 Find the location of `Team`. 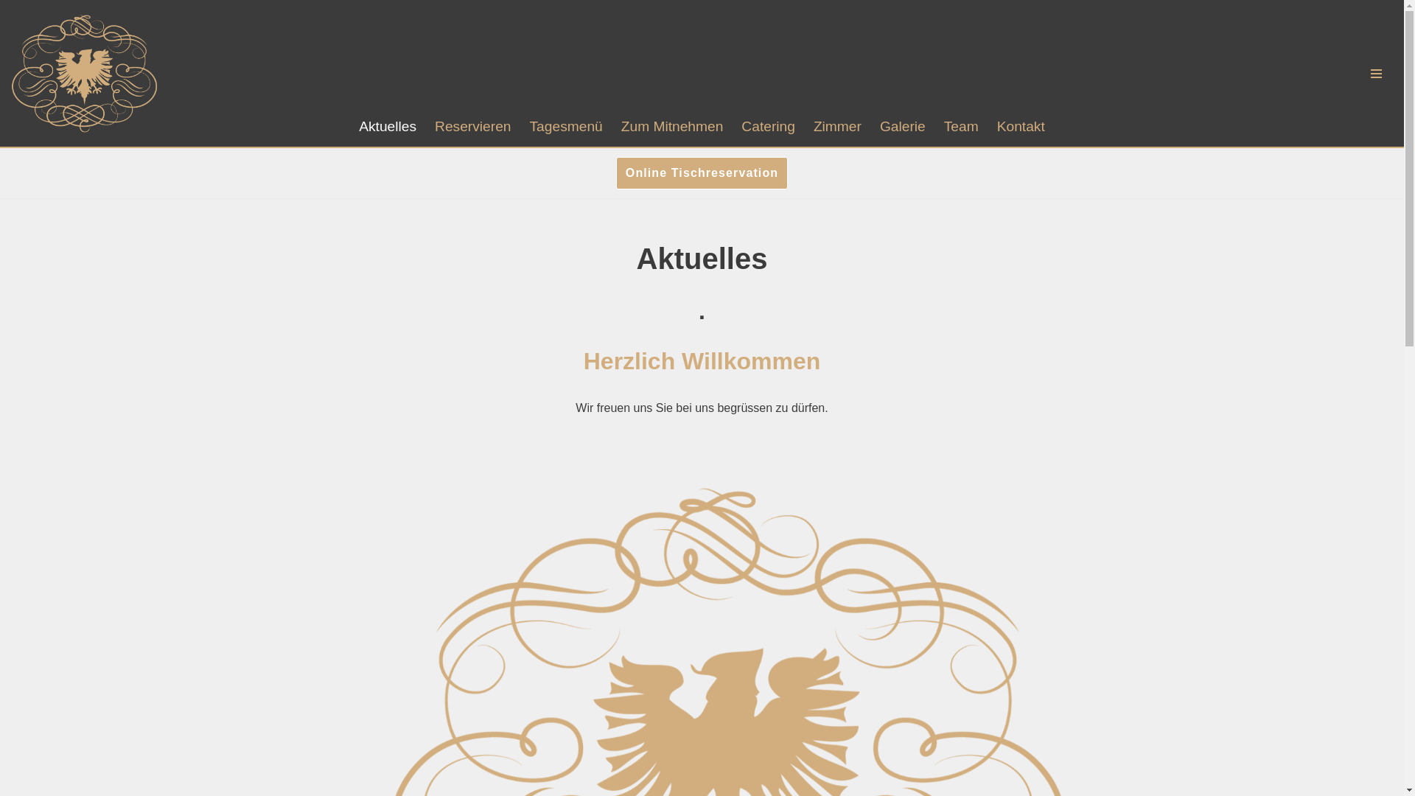

Team is located at coordinates (961, 127).